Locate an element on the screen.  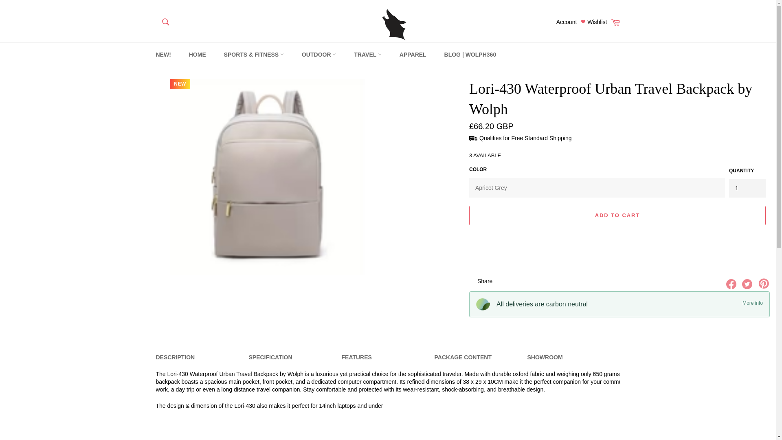
NEW! is located at coordinates (163, 55).